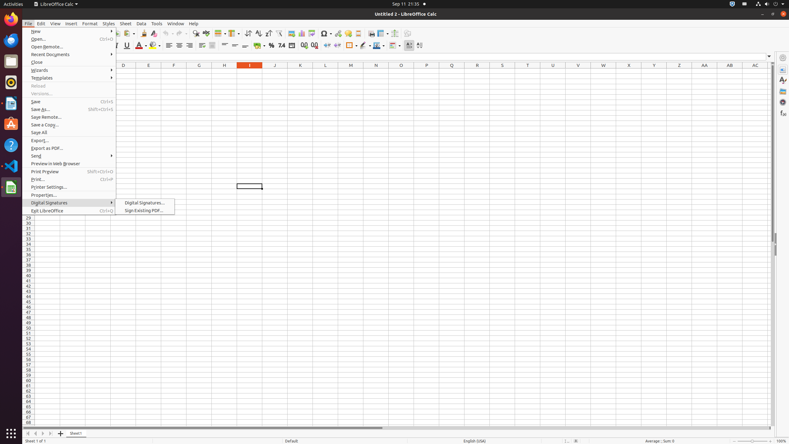 The image size is (789, 444). I want to click on V1, so click(578, 71).